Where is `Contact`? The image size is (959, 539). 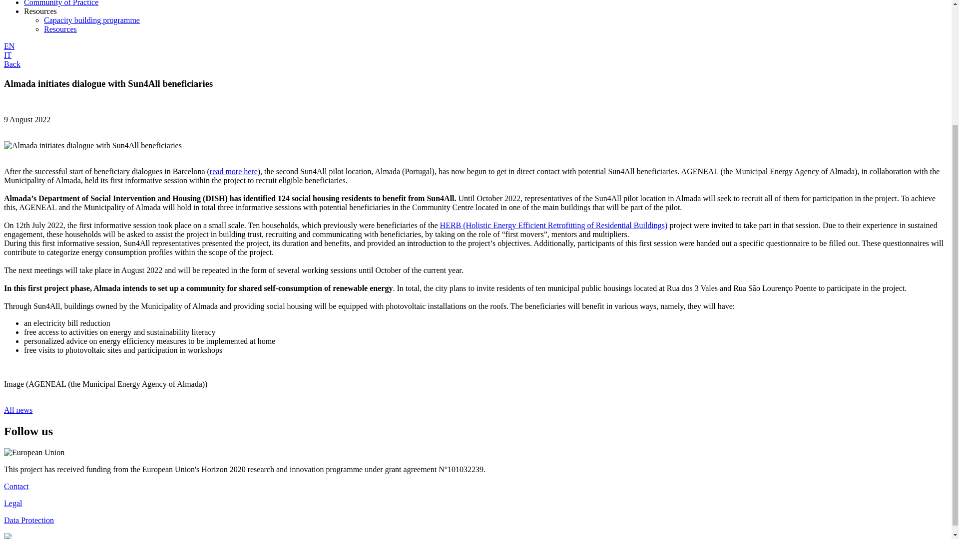 Contact is located at coordinates (16, 486).